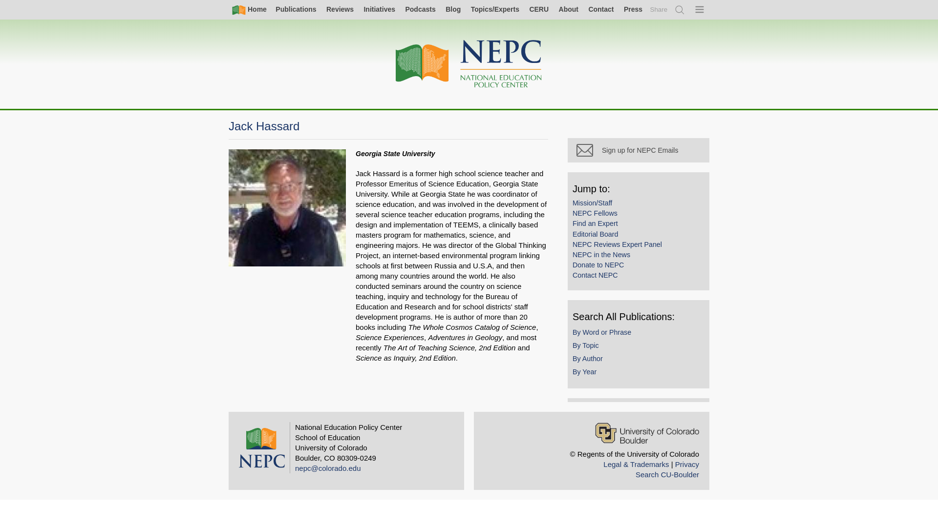 This screenshot has width=938, height=527. Describe the element at coordinates (453, 9) in the screenshot. I see `Blog` at that location.